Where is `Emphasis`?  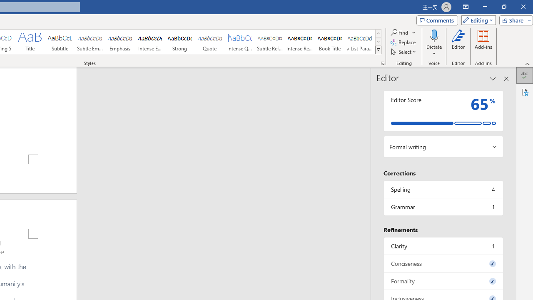 Emphasis is located at coordinates (120, 42).